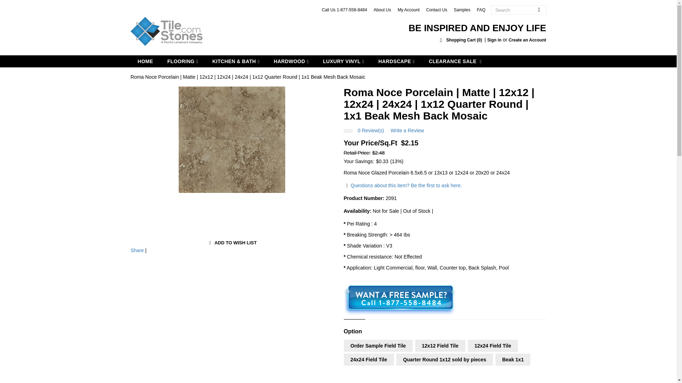 The image size is (682, 383). What do you see at coordinates (527, 40) in the screenshot?
I see `Create an Account` at bounding box center [527, 40].